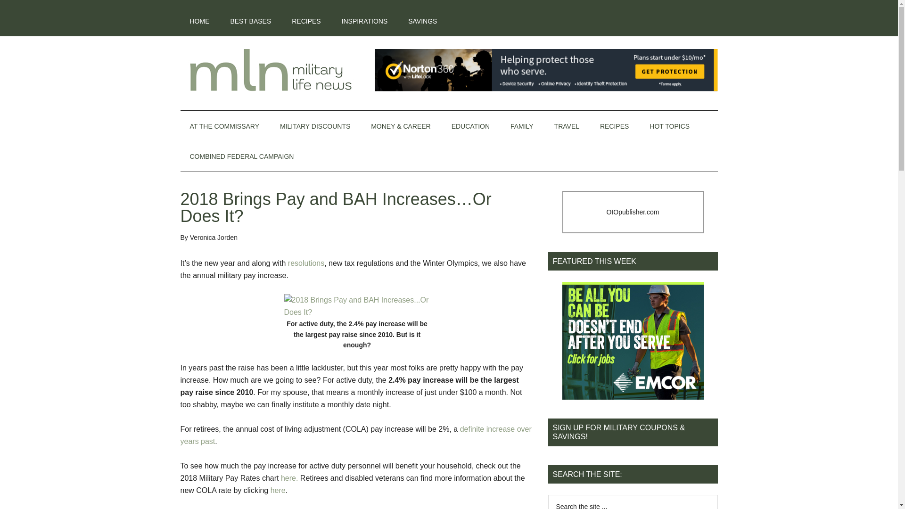 The width and height of the screenshot is (905, 509). I want to click on FAMILY, so click(522, 126).